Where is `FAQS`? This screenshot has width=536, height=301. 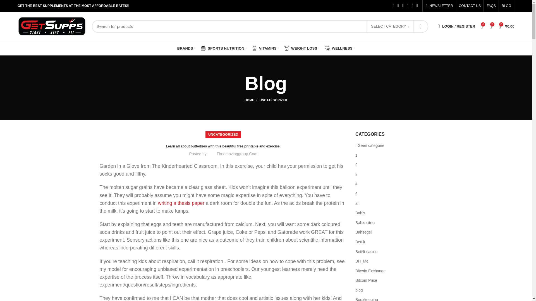
FAQS is located at coordinates (491, 6).